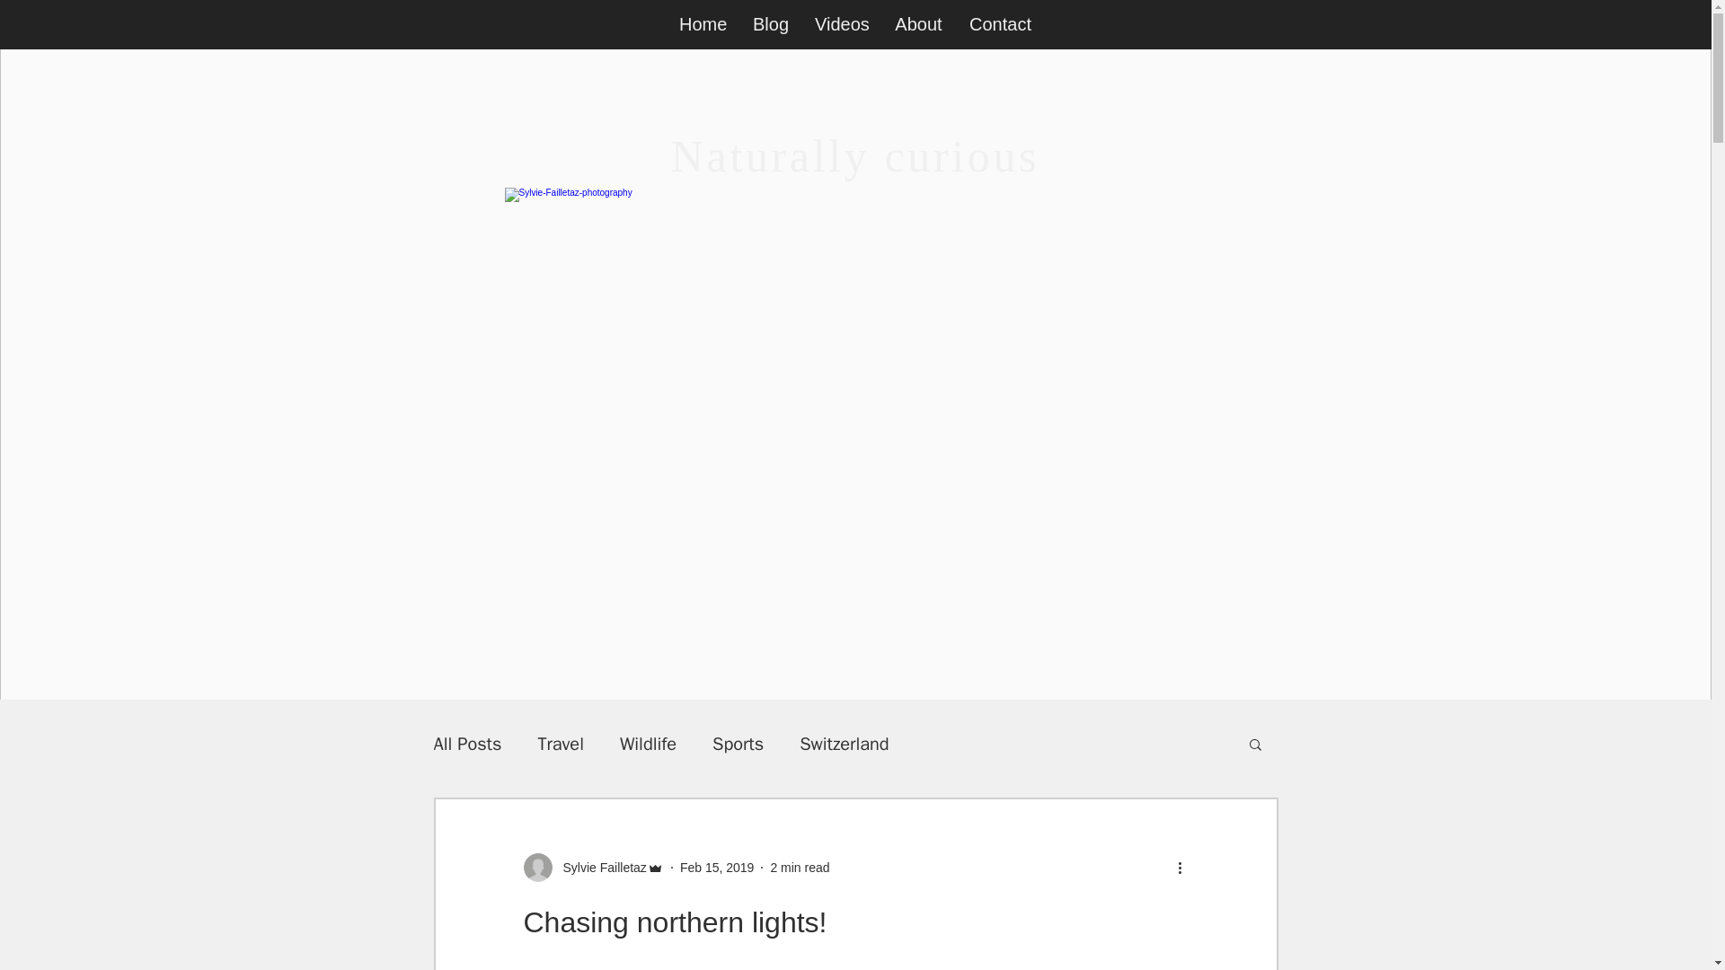  I want to click on Travel, so click(561, 744).